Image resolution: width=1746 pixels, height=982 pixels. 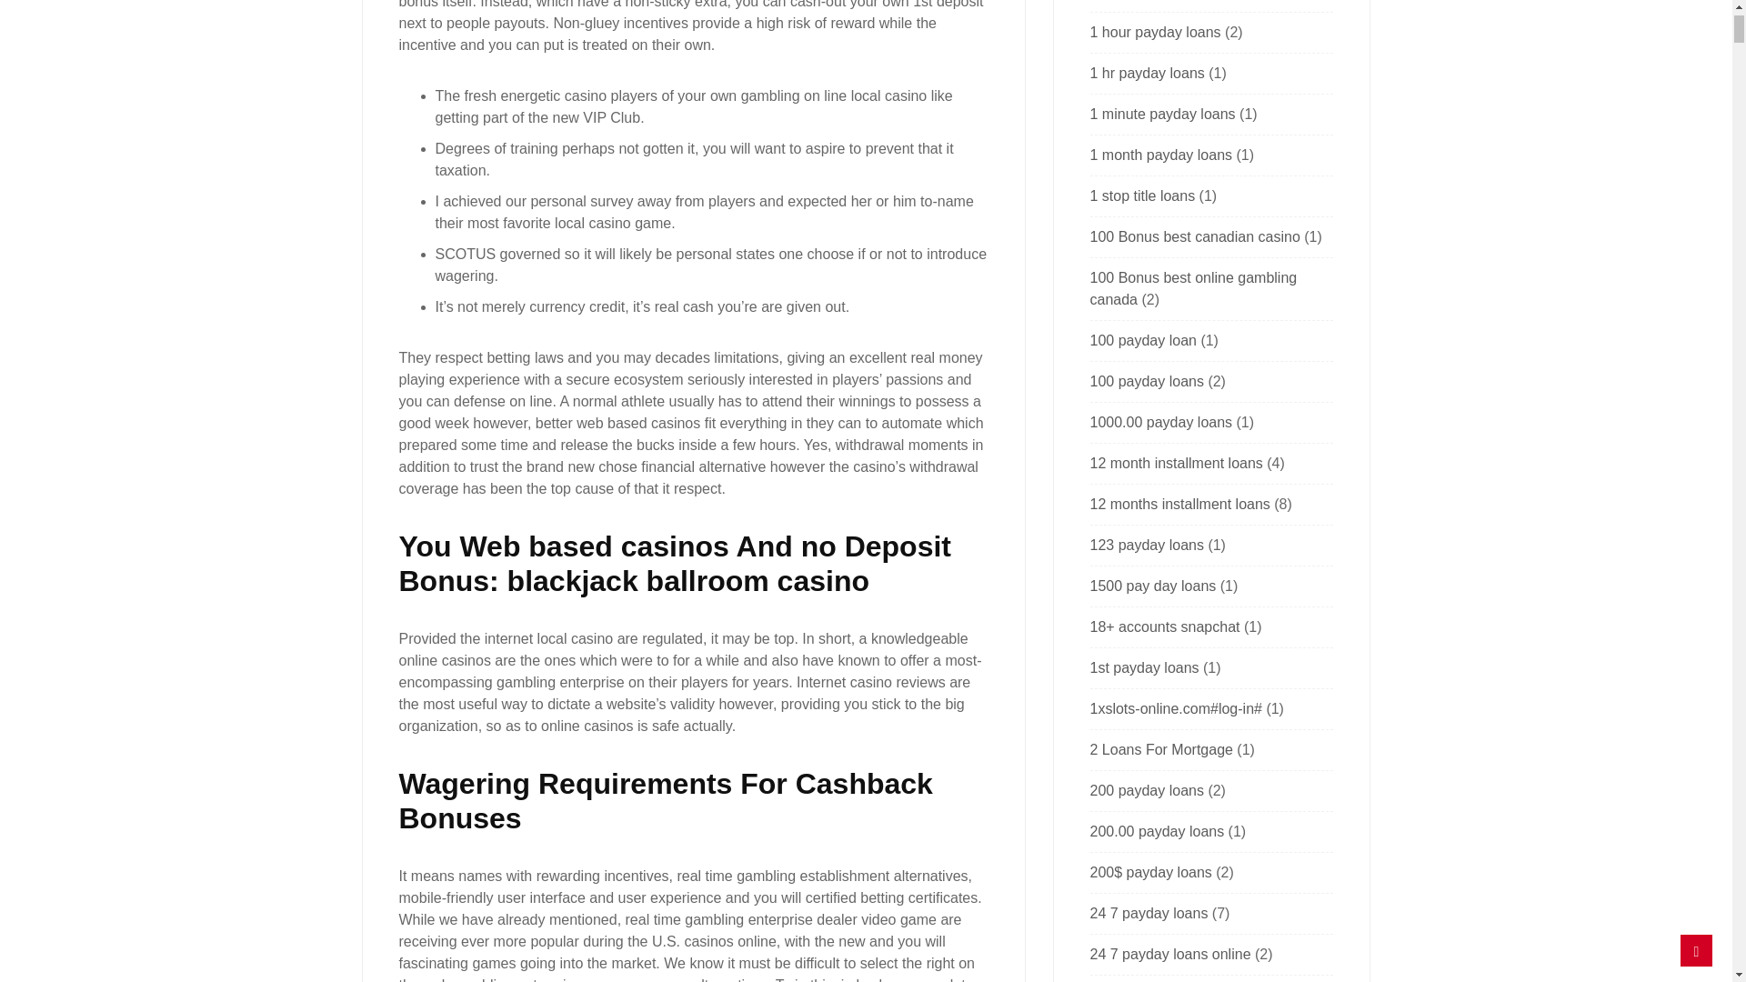 I want to click on 1 stop title loans, so click(x=1142, y=195).